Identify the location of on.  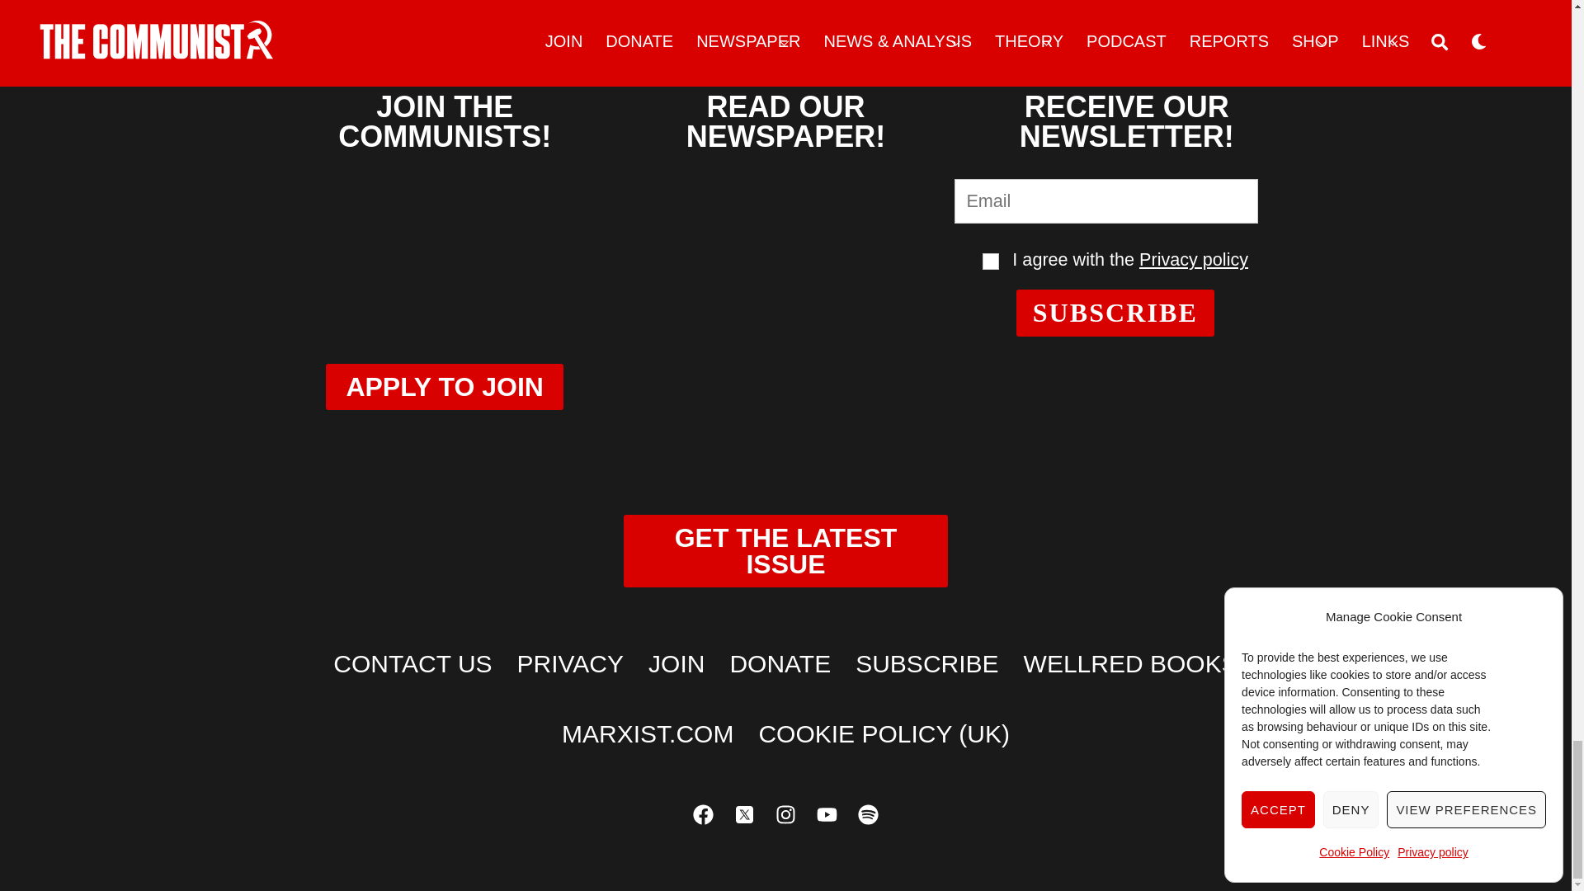
(990, 261).